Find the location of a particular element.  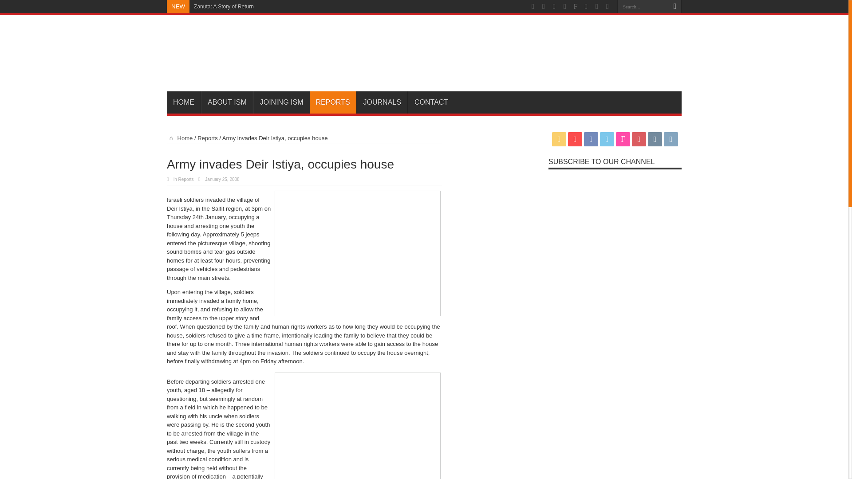

International Solidarity Movement is located at coordinates (256, 69).